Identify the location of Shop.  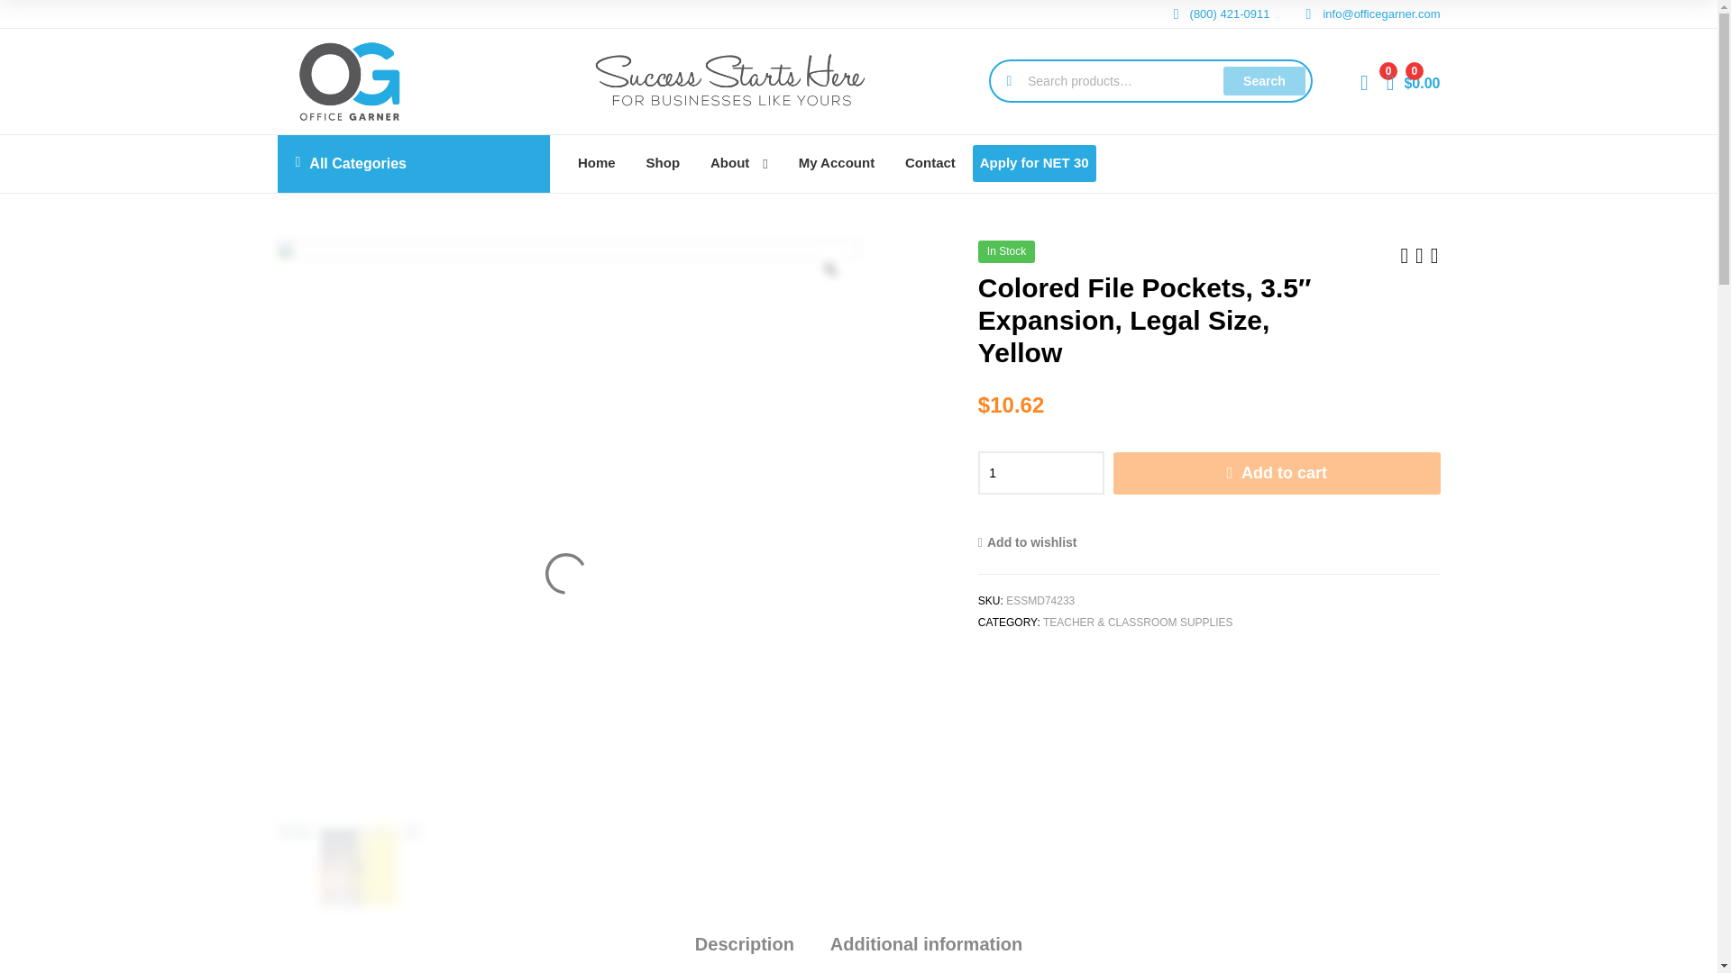
(664, 163).